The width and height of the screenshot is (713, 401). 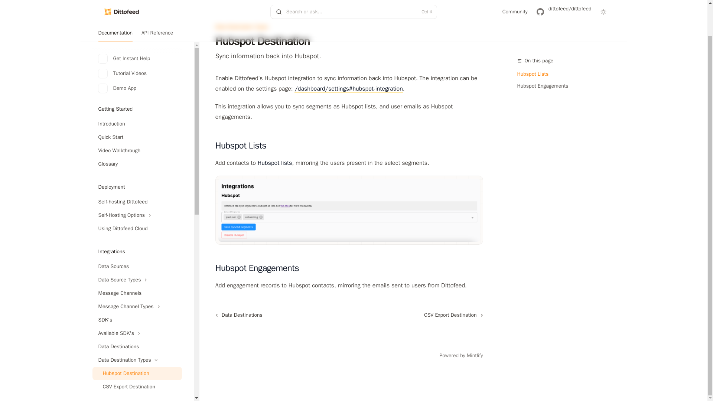 I want to click on Get Instant Help, so click(x=137, y=25).